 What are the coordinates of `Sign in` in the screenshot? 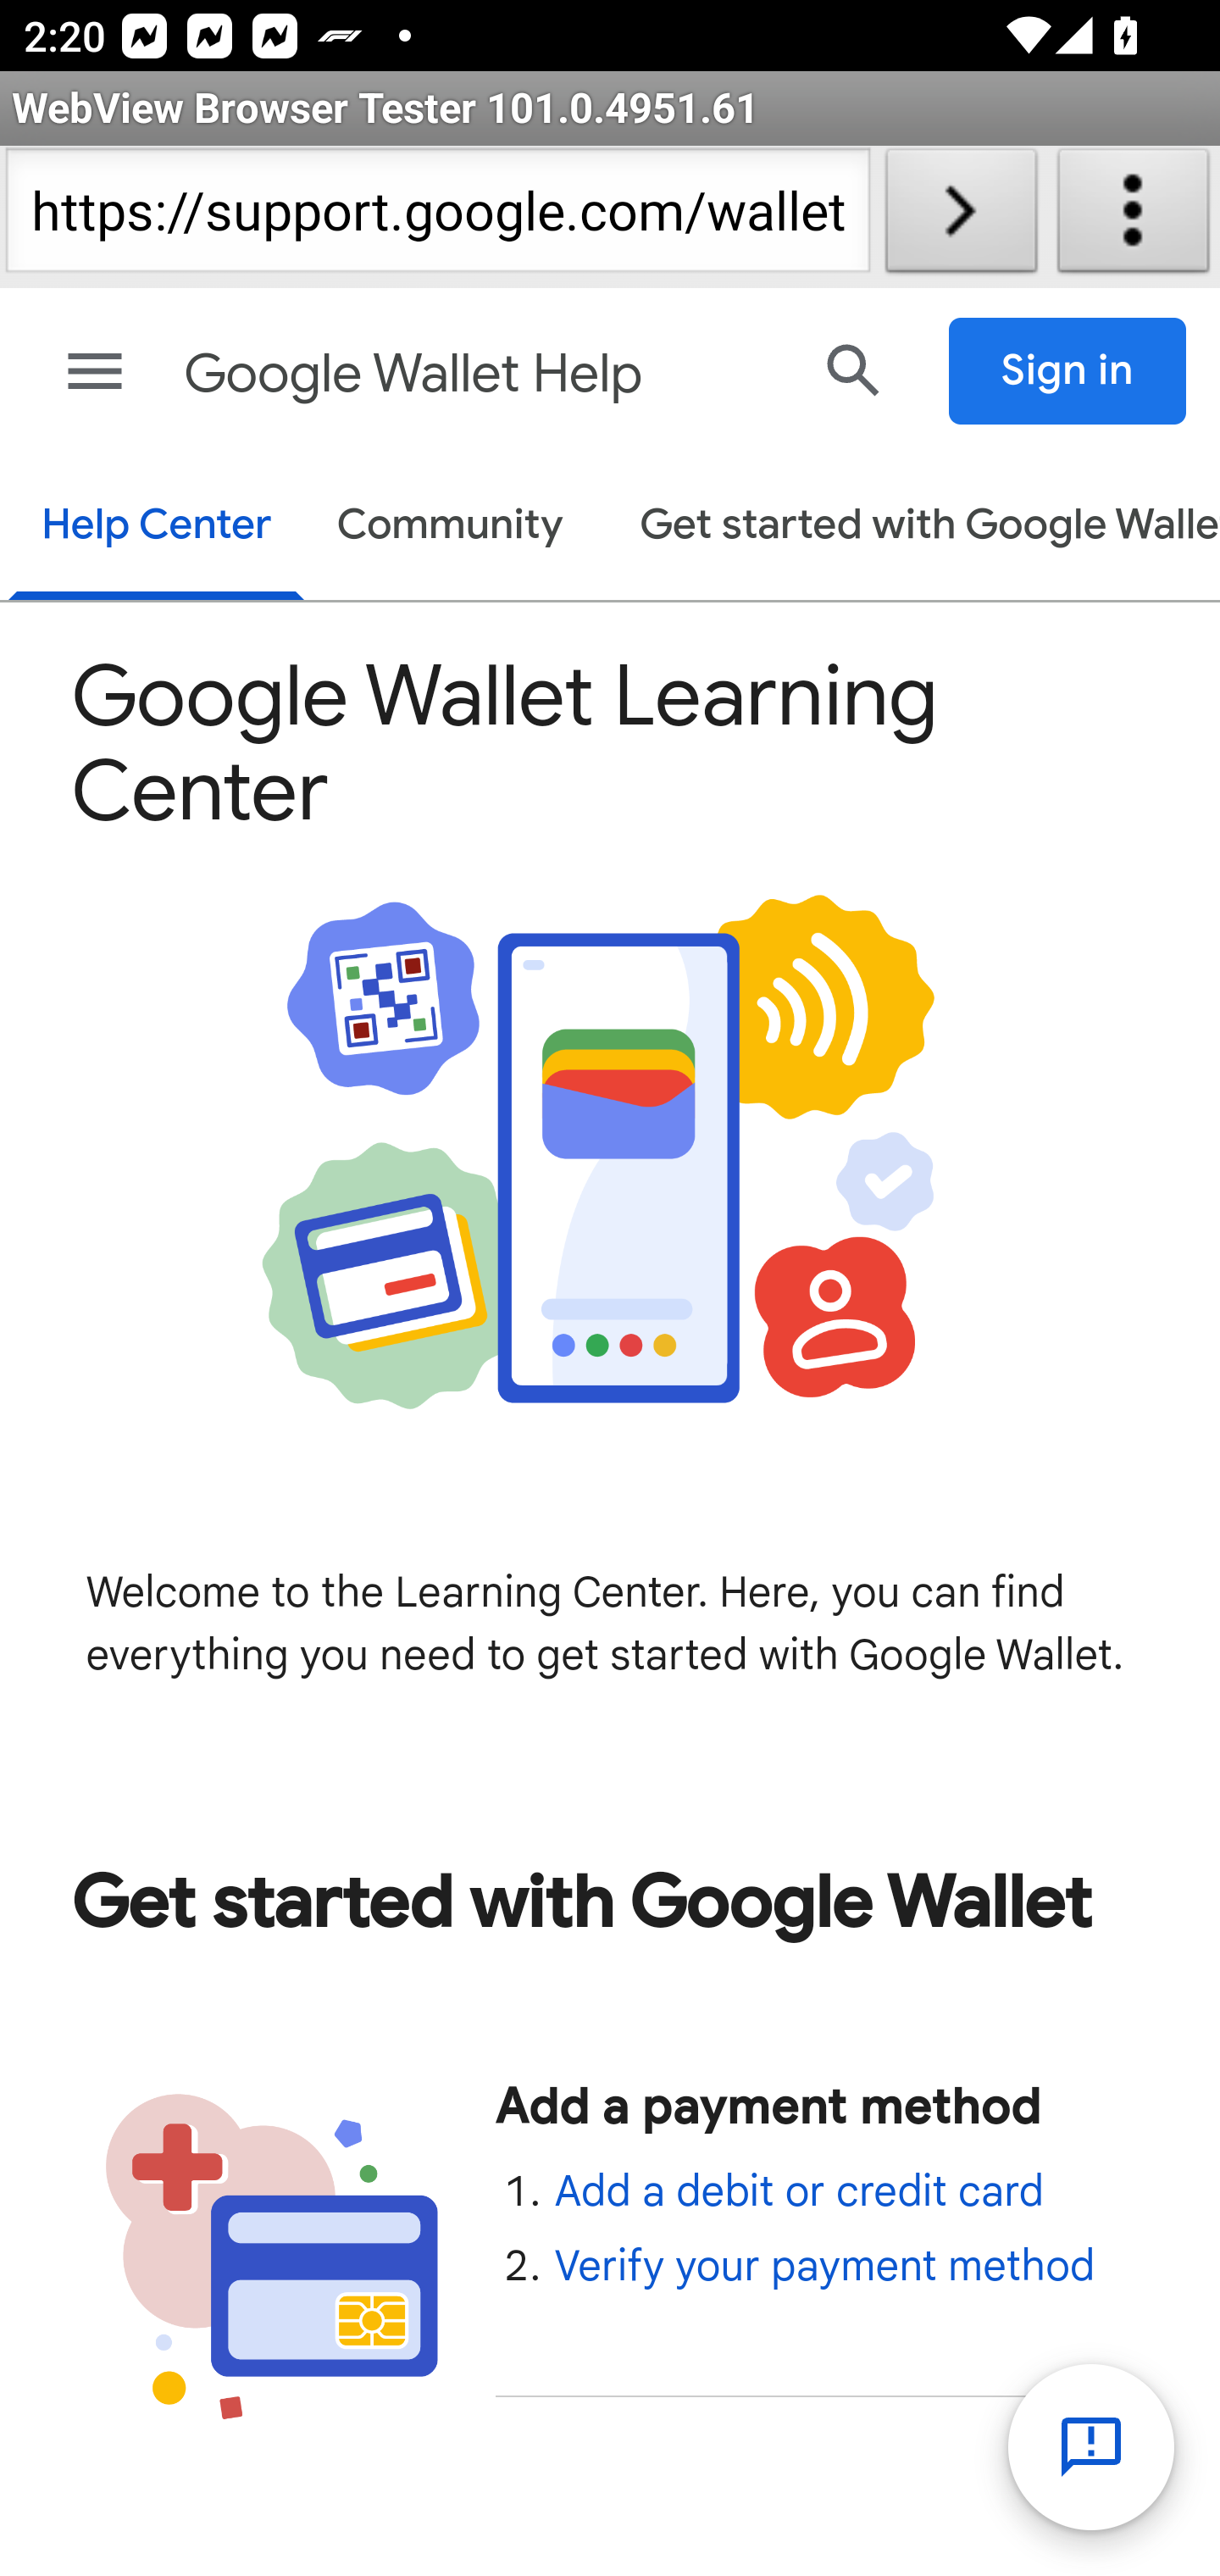 It's located at (1068, 371).